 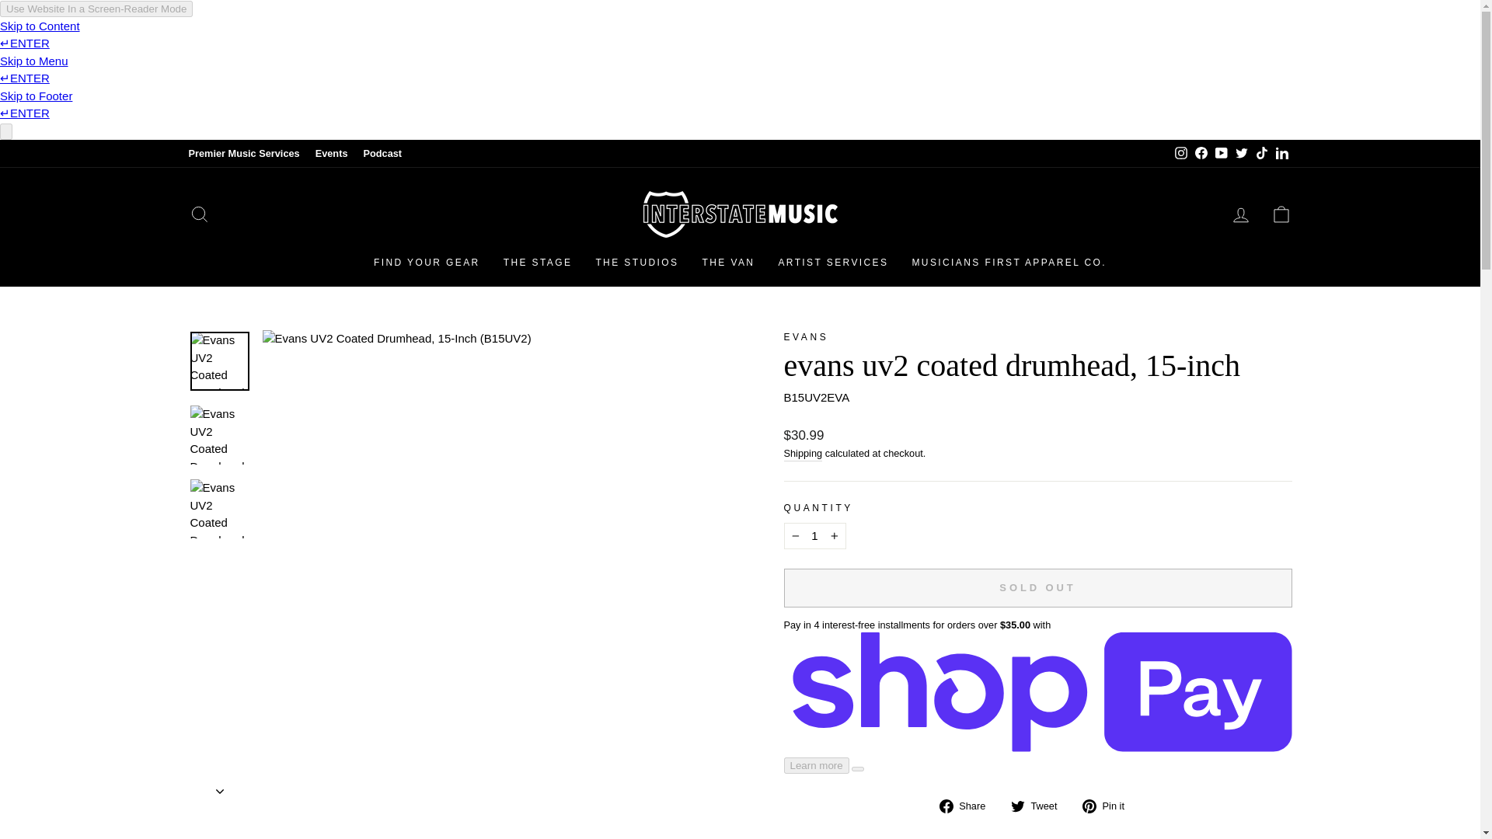 What do you see at coordinates (1040, 806) in the screenshot?
I see `Tweet on Twitter` at bounding box center [1040, 806].